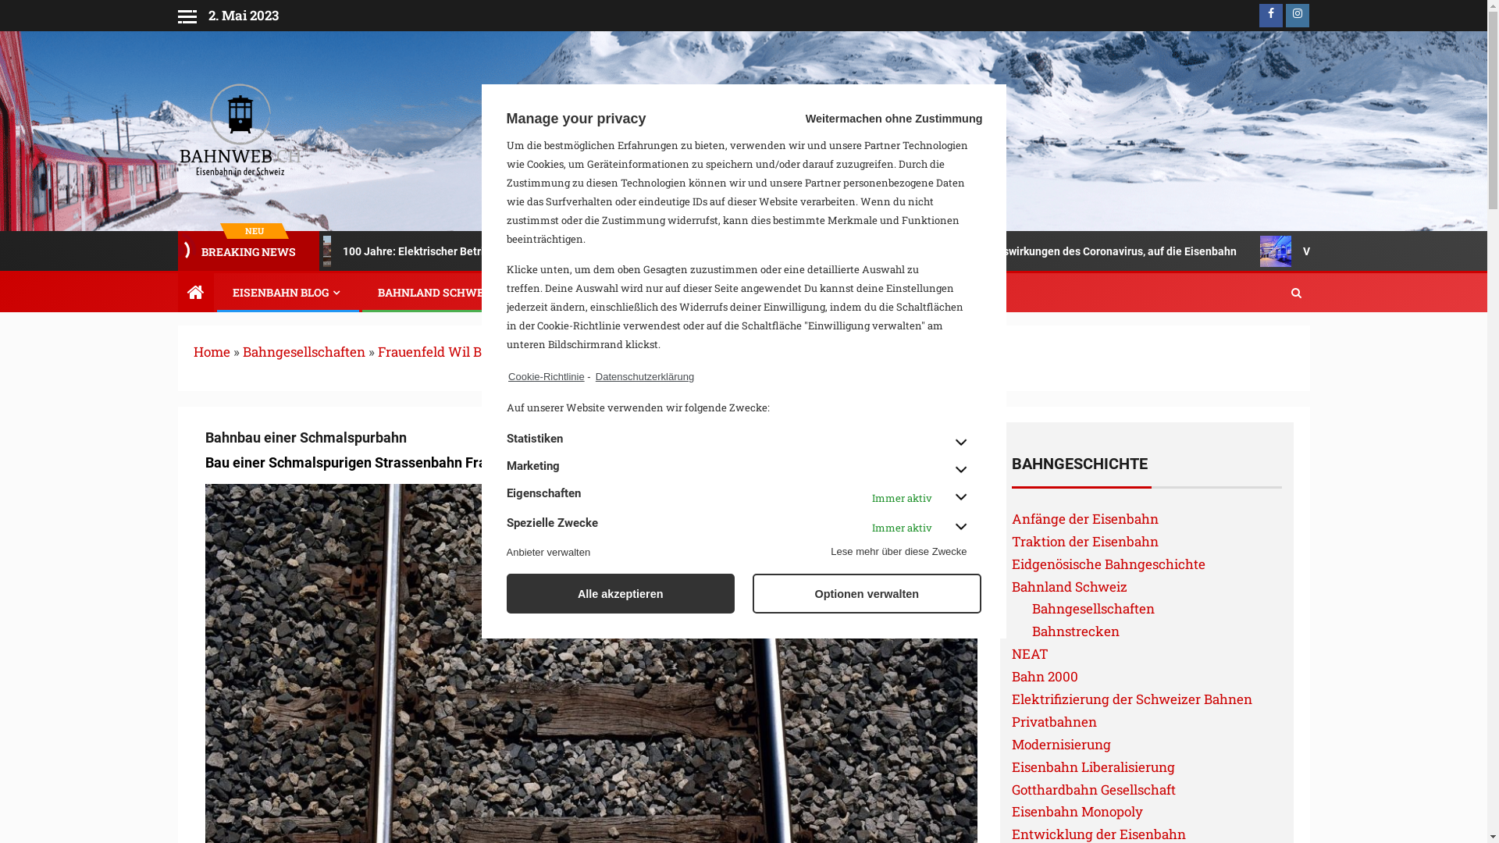 This screenshot has width=1499, height=843. I want to click on Elektrifizierung der Schweizer Bahnen, so click(1132, 699).